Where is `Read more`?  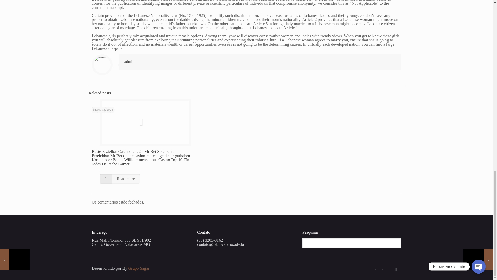 Read more is located at coordinates (120, 179).